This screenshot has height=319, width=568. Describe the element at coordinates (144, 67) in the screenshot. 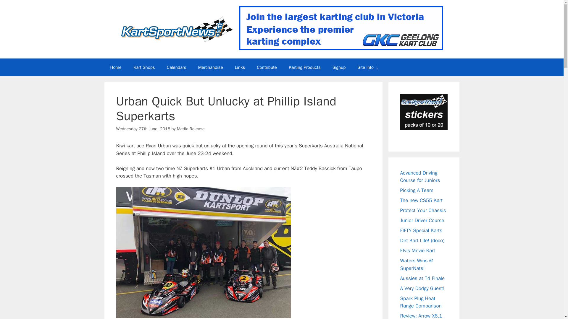

I see `Kart Shops` at that location.